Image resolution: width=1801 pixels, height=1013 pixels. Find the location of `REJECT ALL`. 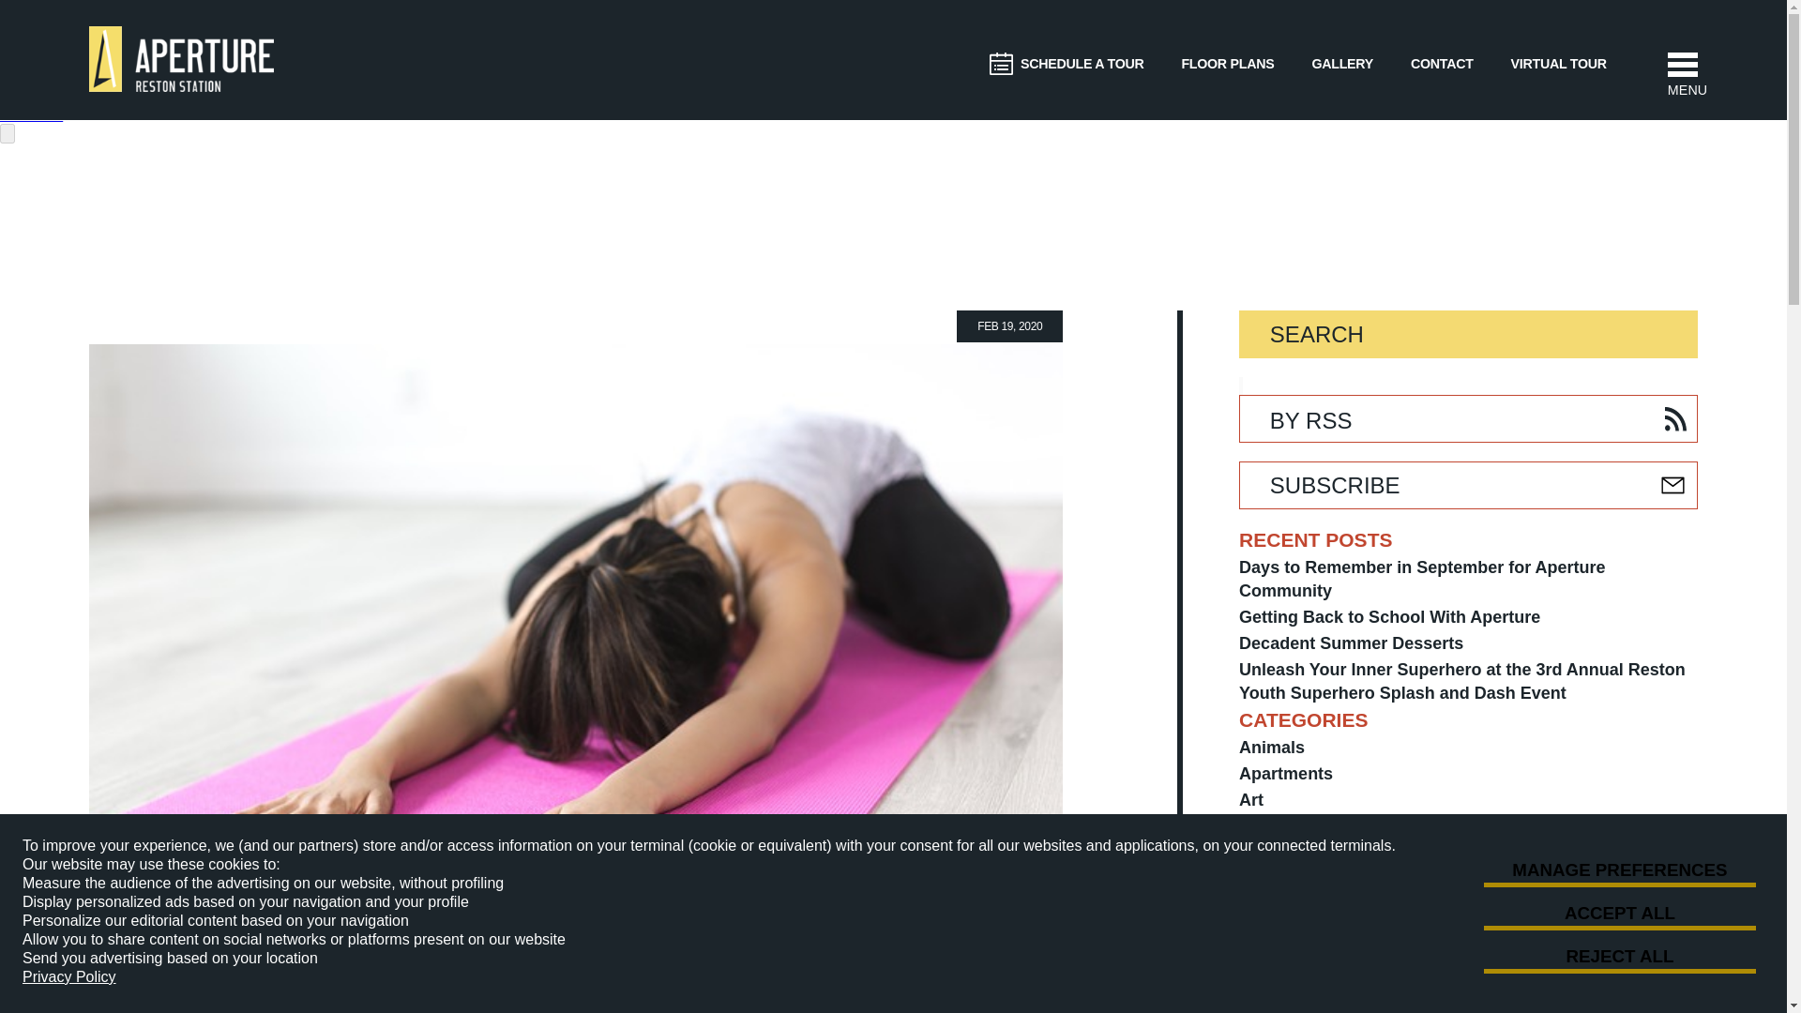

REJECT ALL is located at coordinates (1619, 957).